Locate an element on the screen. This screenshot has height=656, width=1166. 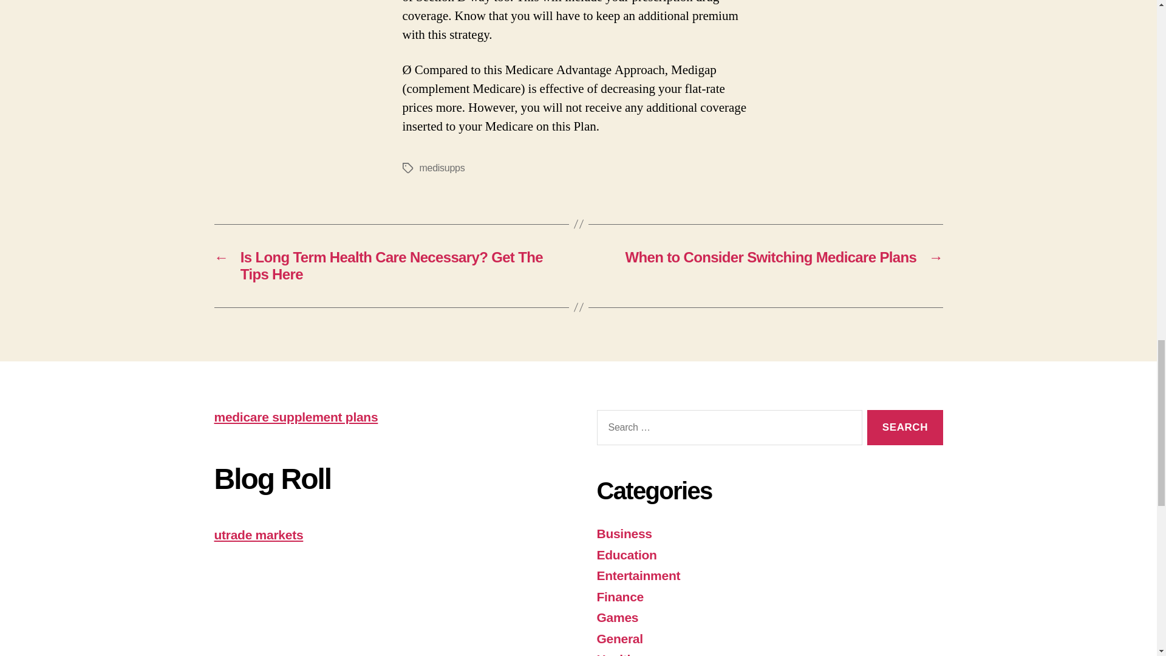
Games is located at coordinates (617, 617).